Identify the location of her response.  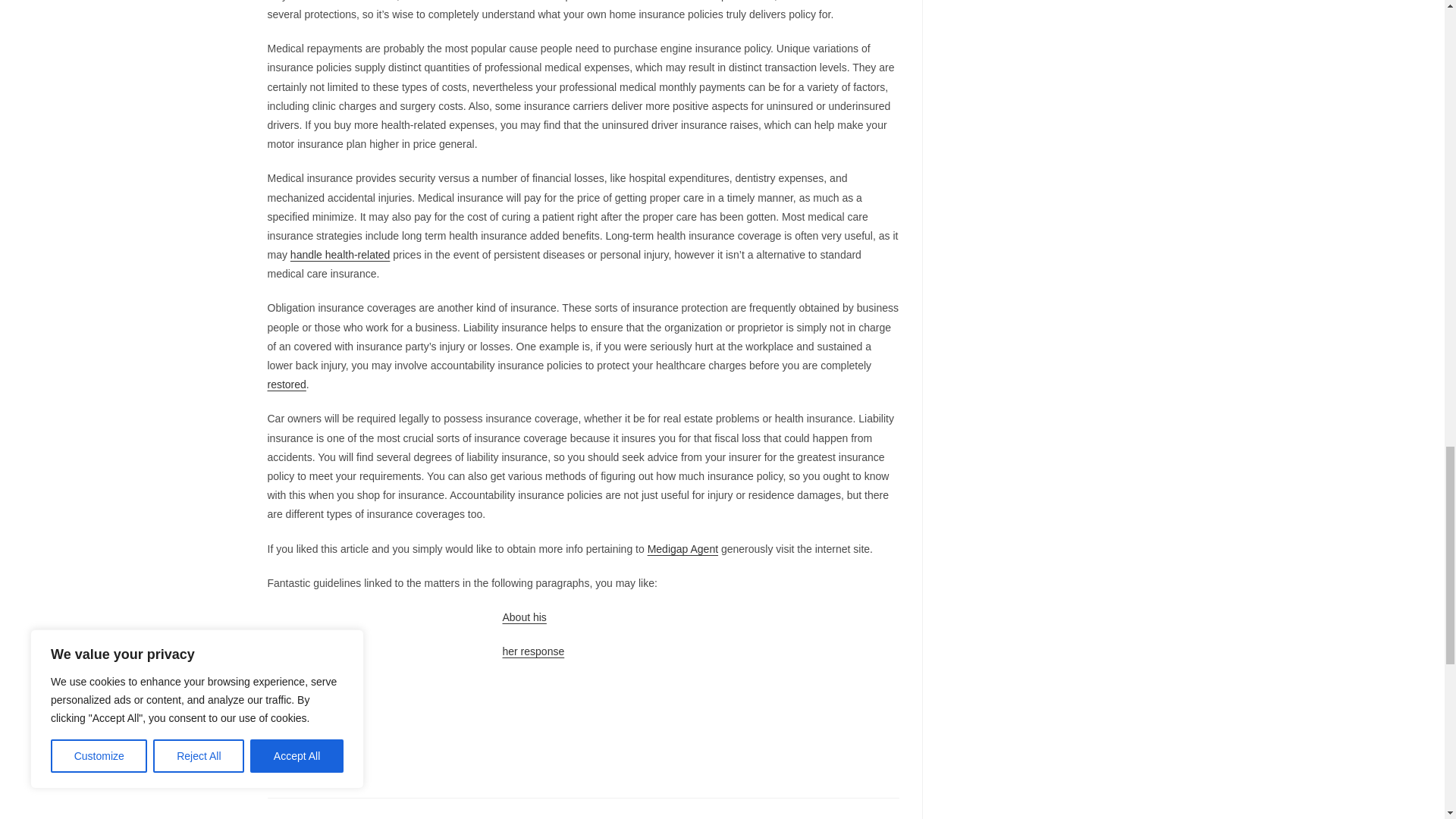
(533, 651).